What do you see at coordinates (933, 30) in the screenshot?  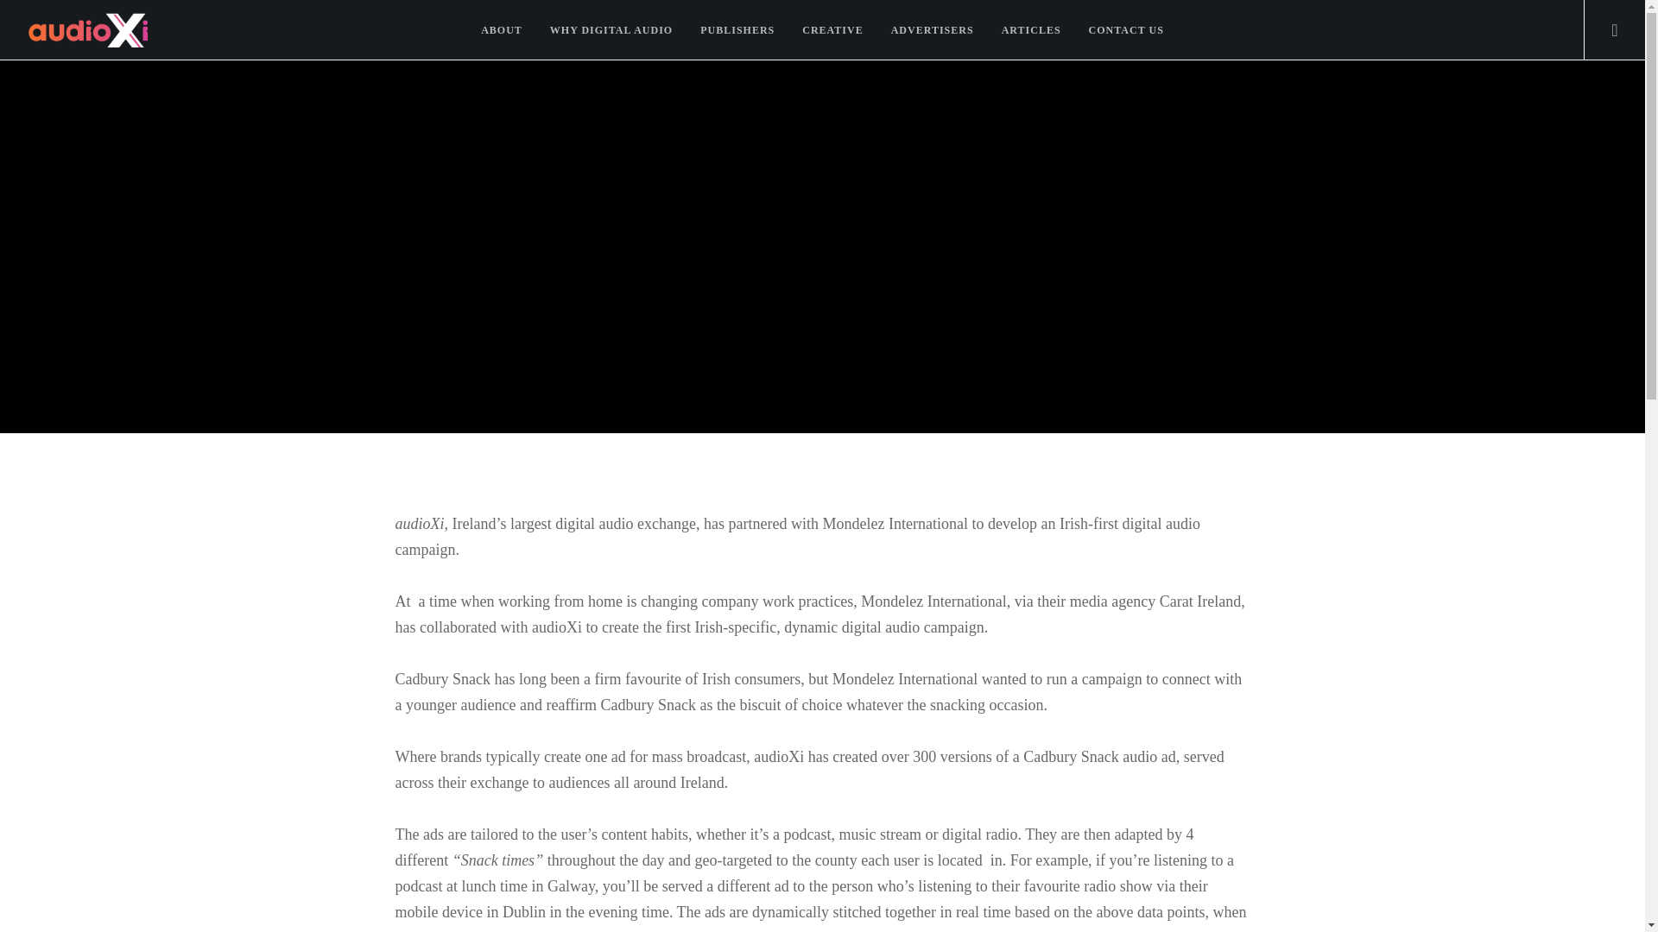 I see `ADVERTISERS` at bounding box center [933, 30].